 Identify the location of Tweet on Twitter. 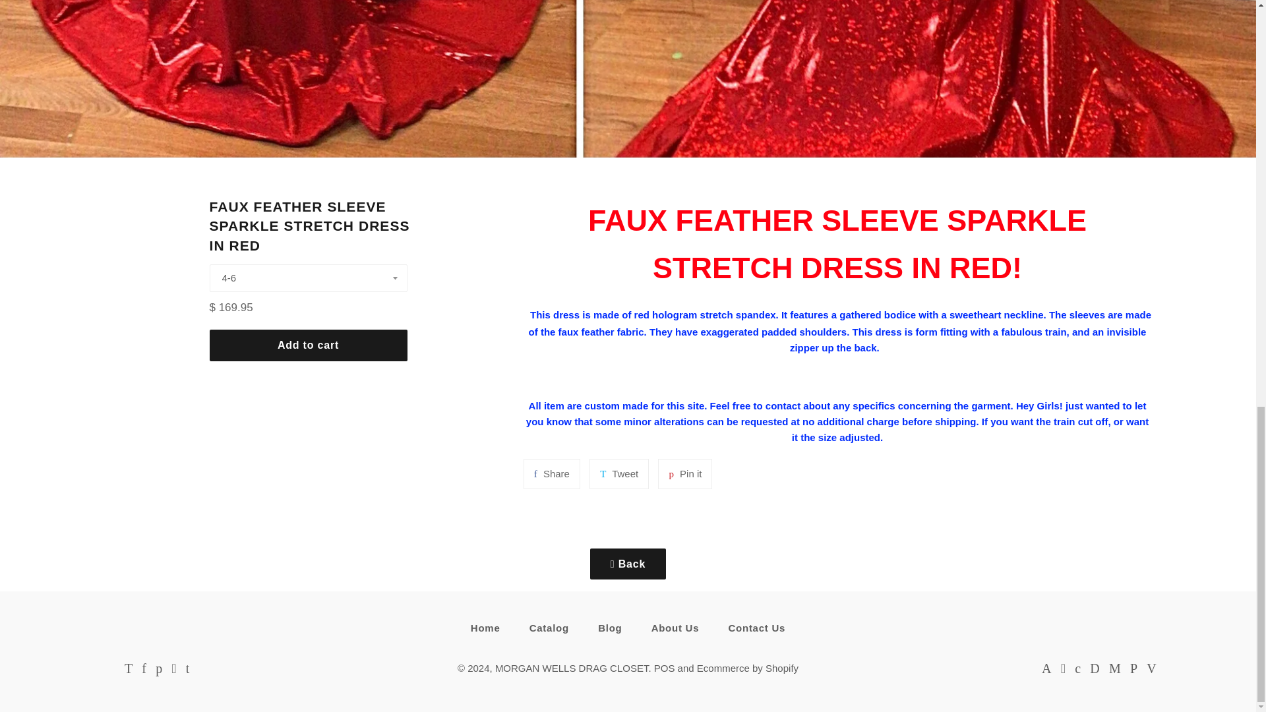
(618, 473).